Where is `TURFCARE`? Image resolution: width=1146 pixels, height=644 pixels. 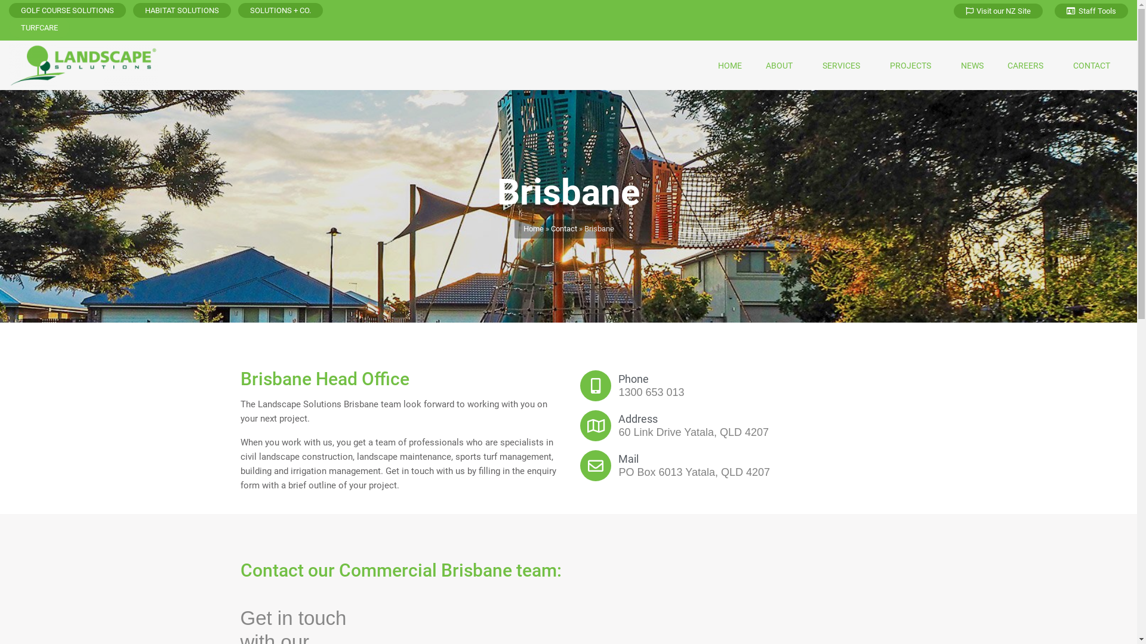 TURFCARE is located at coordinates (39, 27).